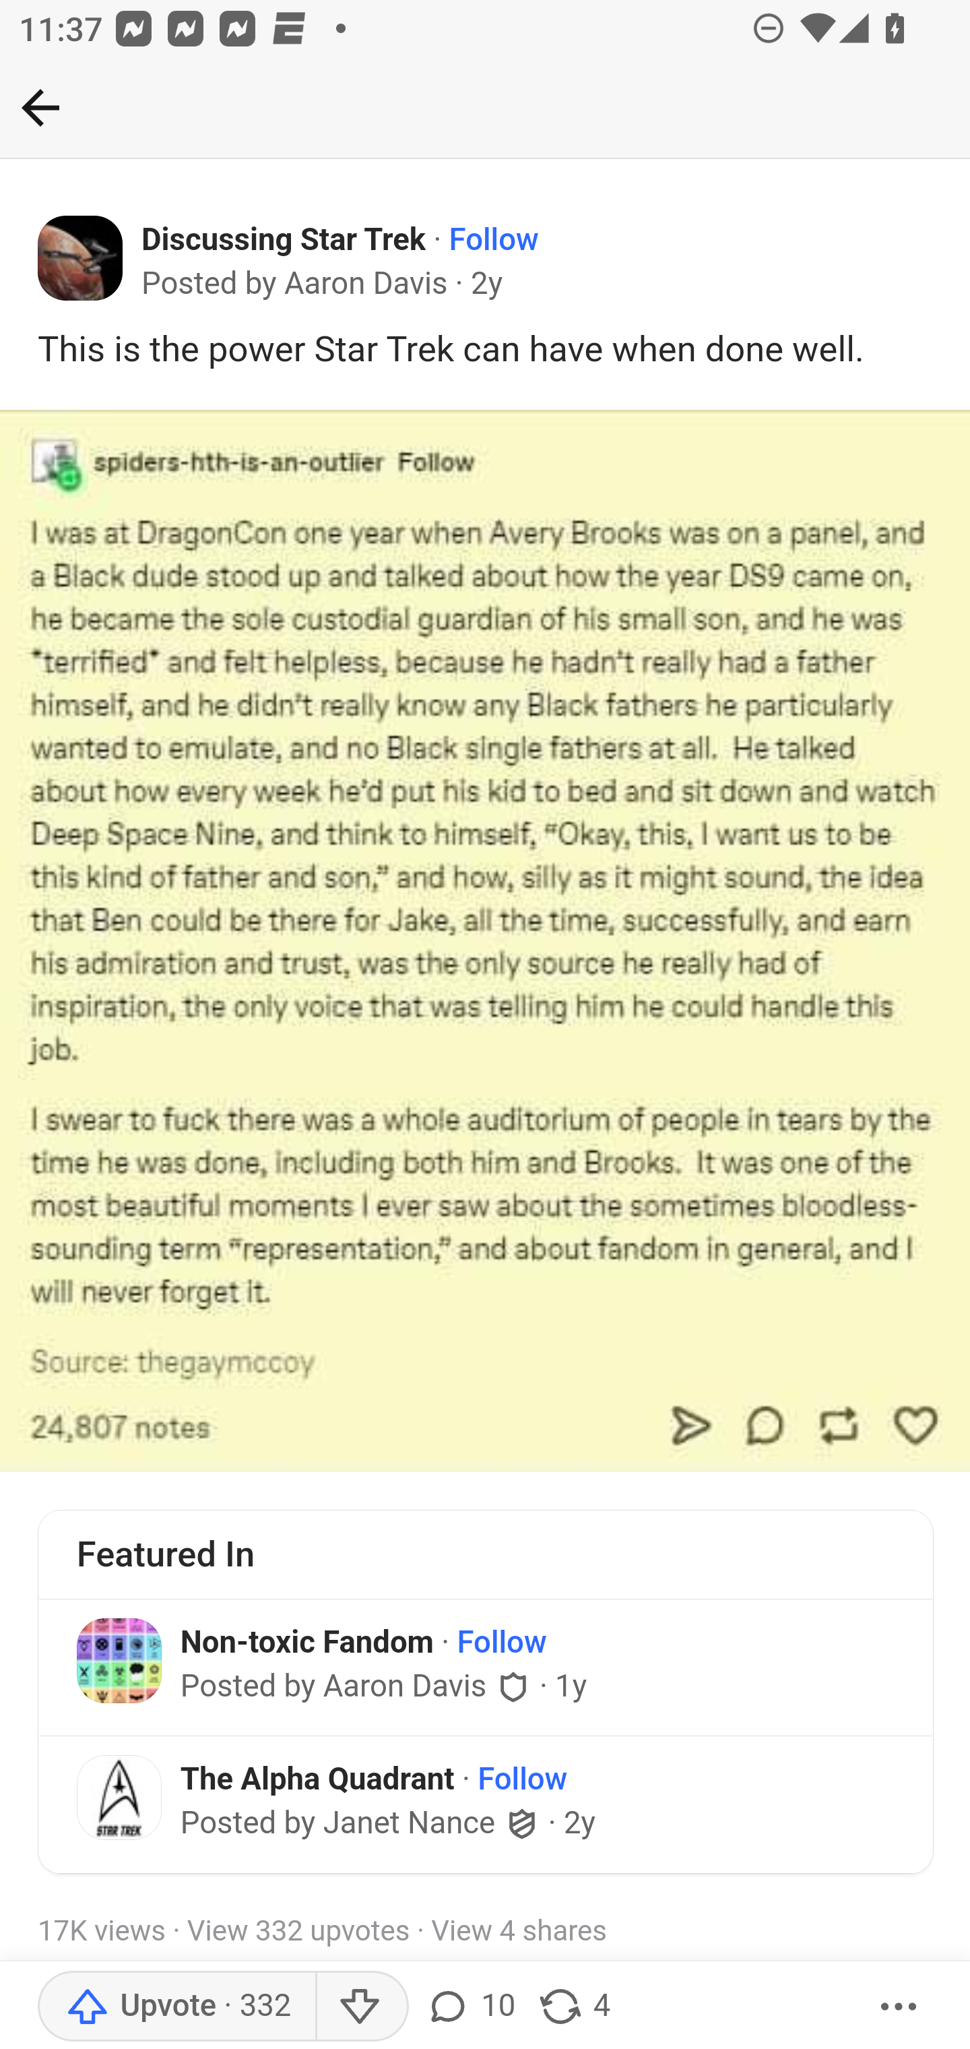 The image size is (970, 2049). What do you see at coordinates (284, 240) in the screenshot?
I see `Discussing Star Trek` at bounding box center [284, 240].